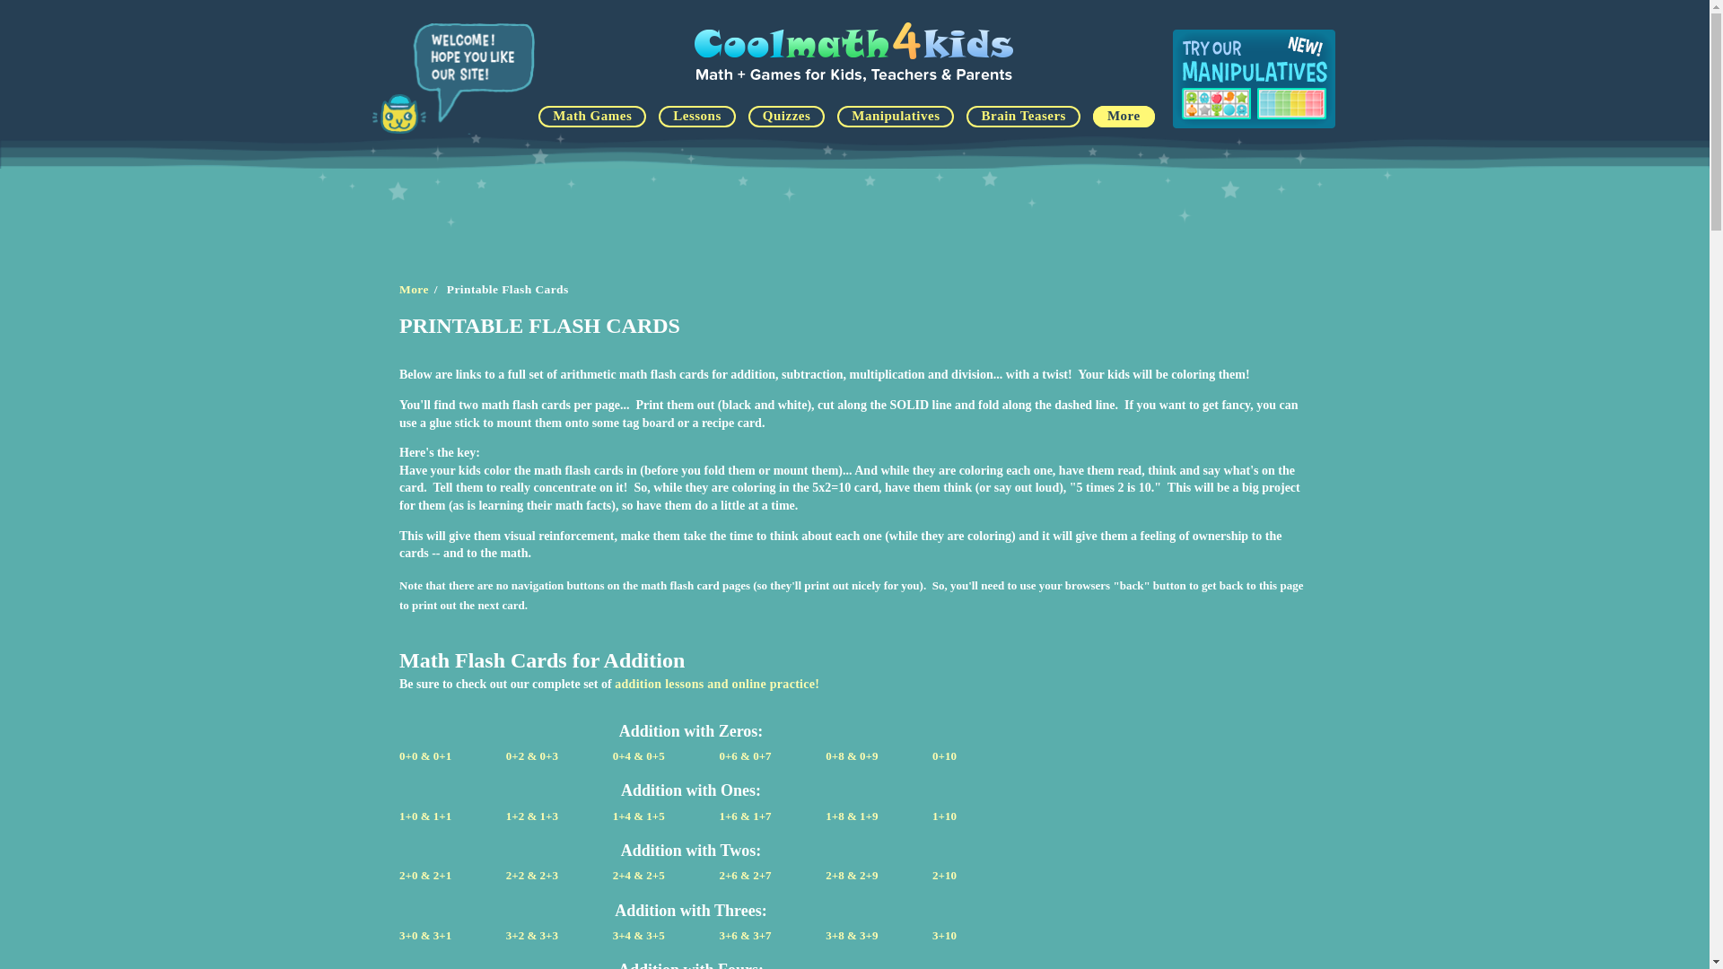 Image resolution: width=1723 pixels, height=969 pixels. What do you see at coordinates (415, 289) in the screenshot?
I see `More` at bounding box center [415, 289].